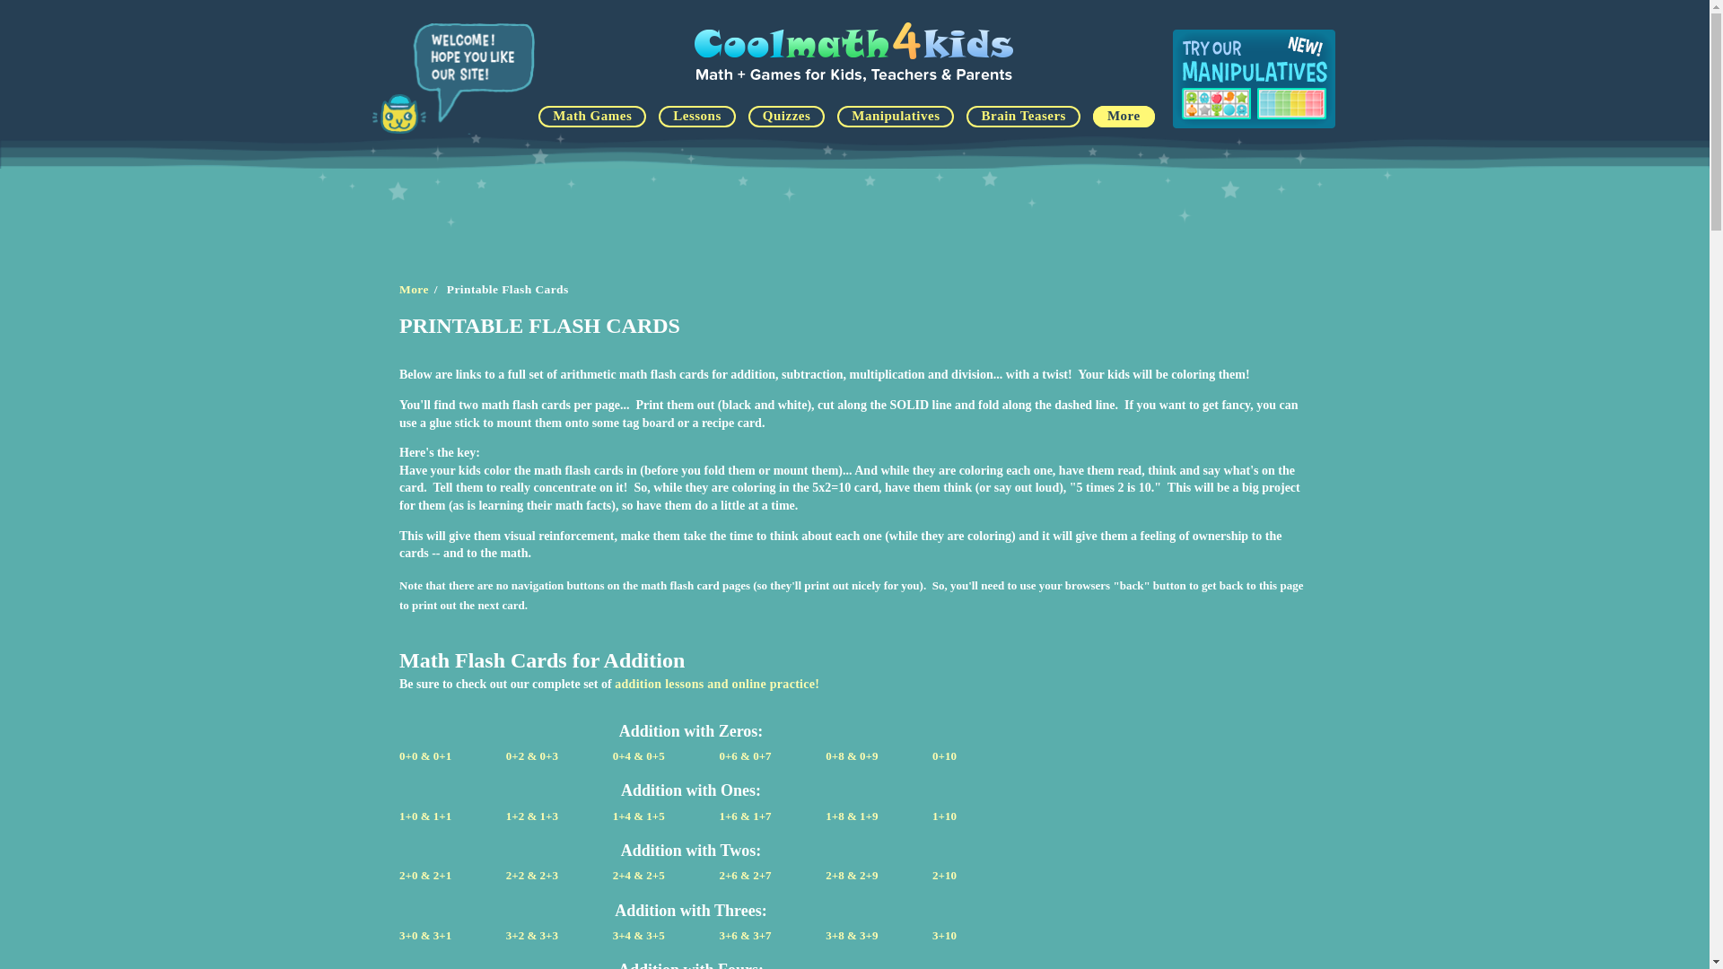 Image resolution: width=1723 pixels, height=969 pixels. What do you see at coordinates (415, 289) in the screenshot?
I see `More` at bounding box center [415, 289].